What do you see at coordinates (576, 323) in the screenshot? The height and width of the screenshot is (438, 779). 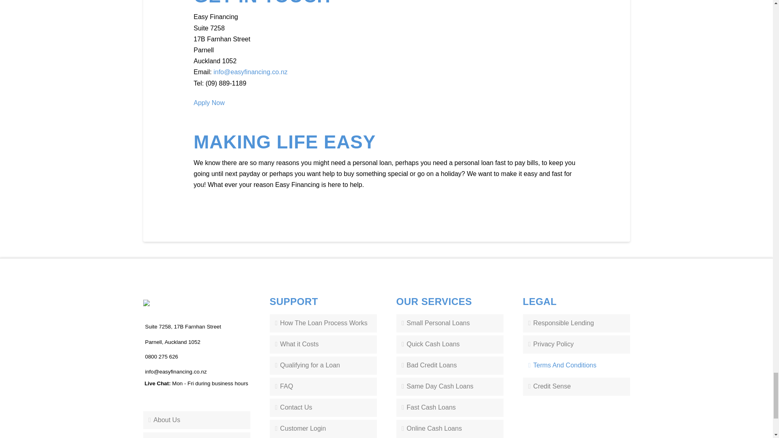 I see `Responsible Lending` at bounding box center [576, 323].